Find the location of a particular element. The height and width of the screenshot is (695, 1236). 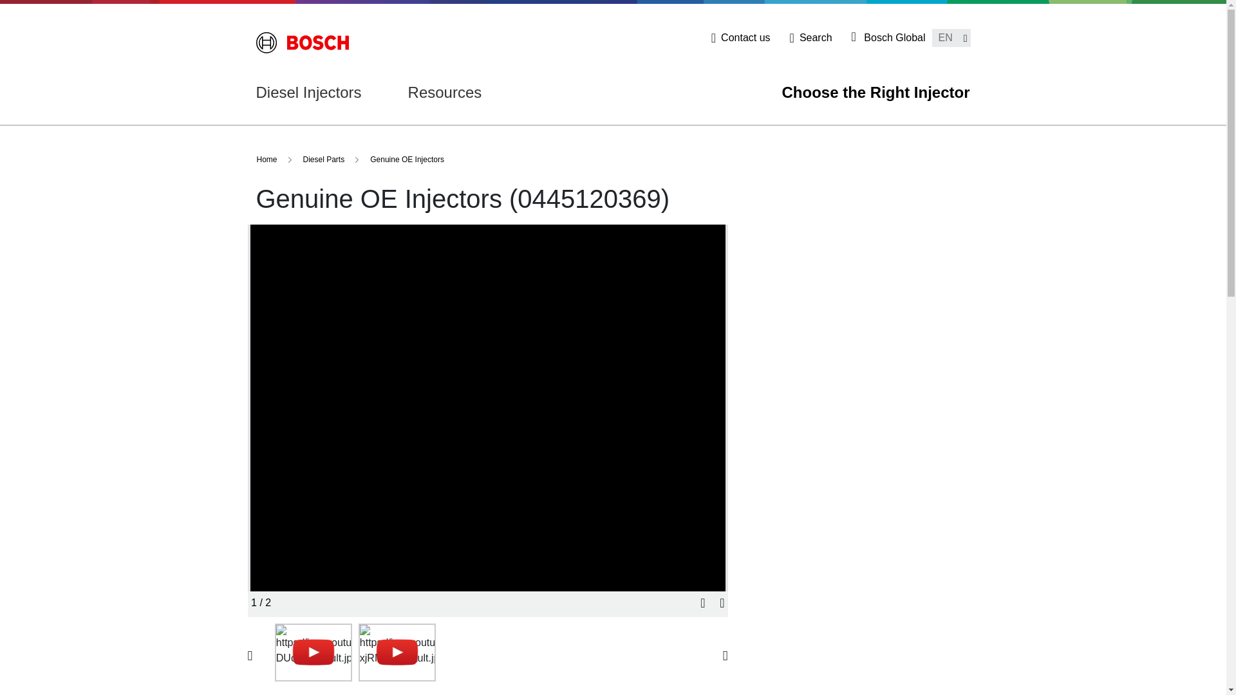

Bosch Global is located at coordinates (888, 38).